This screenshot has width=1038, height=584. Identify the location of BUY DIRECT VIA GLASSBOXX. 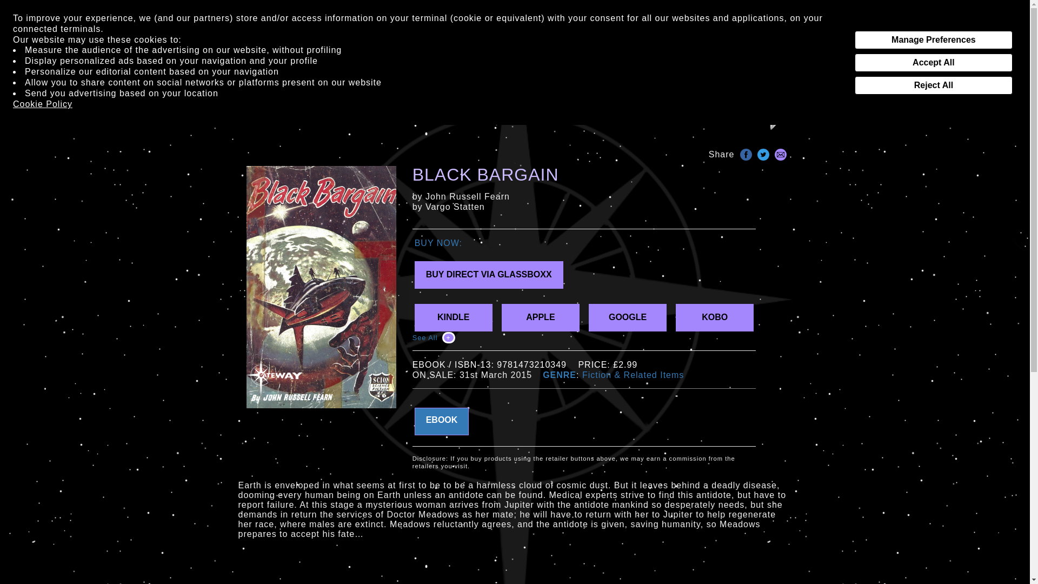
(489, 275).